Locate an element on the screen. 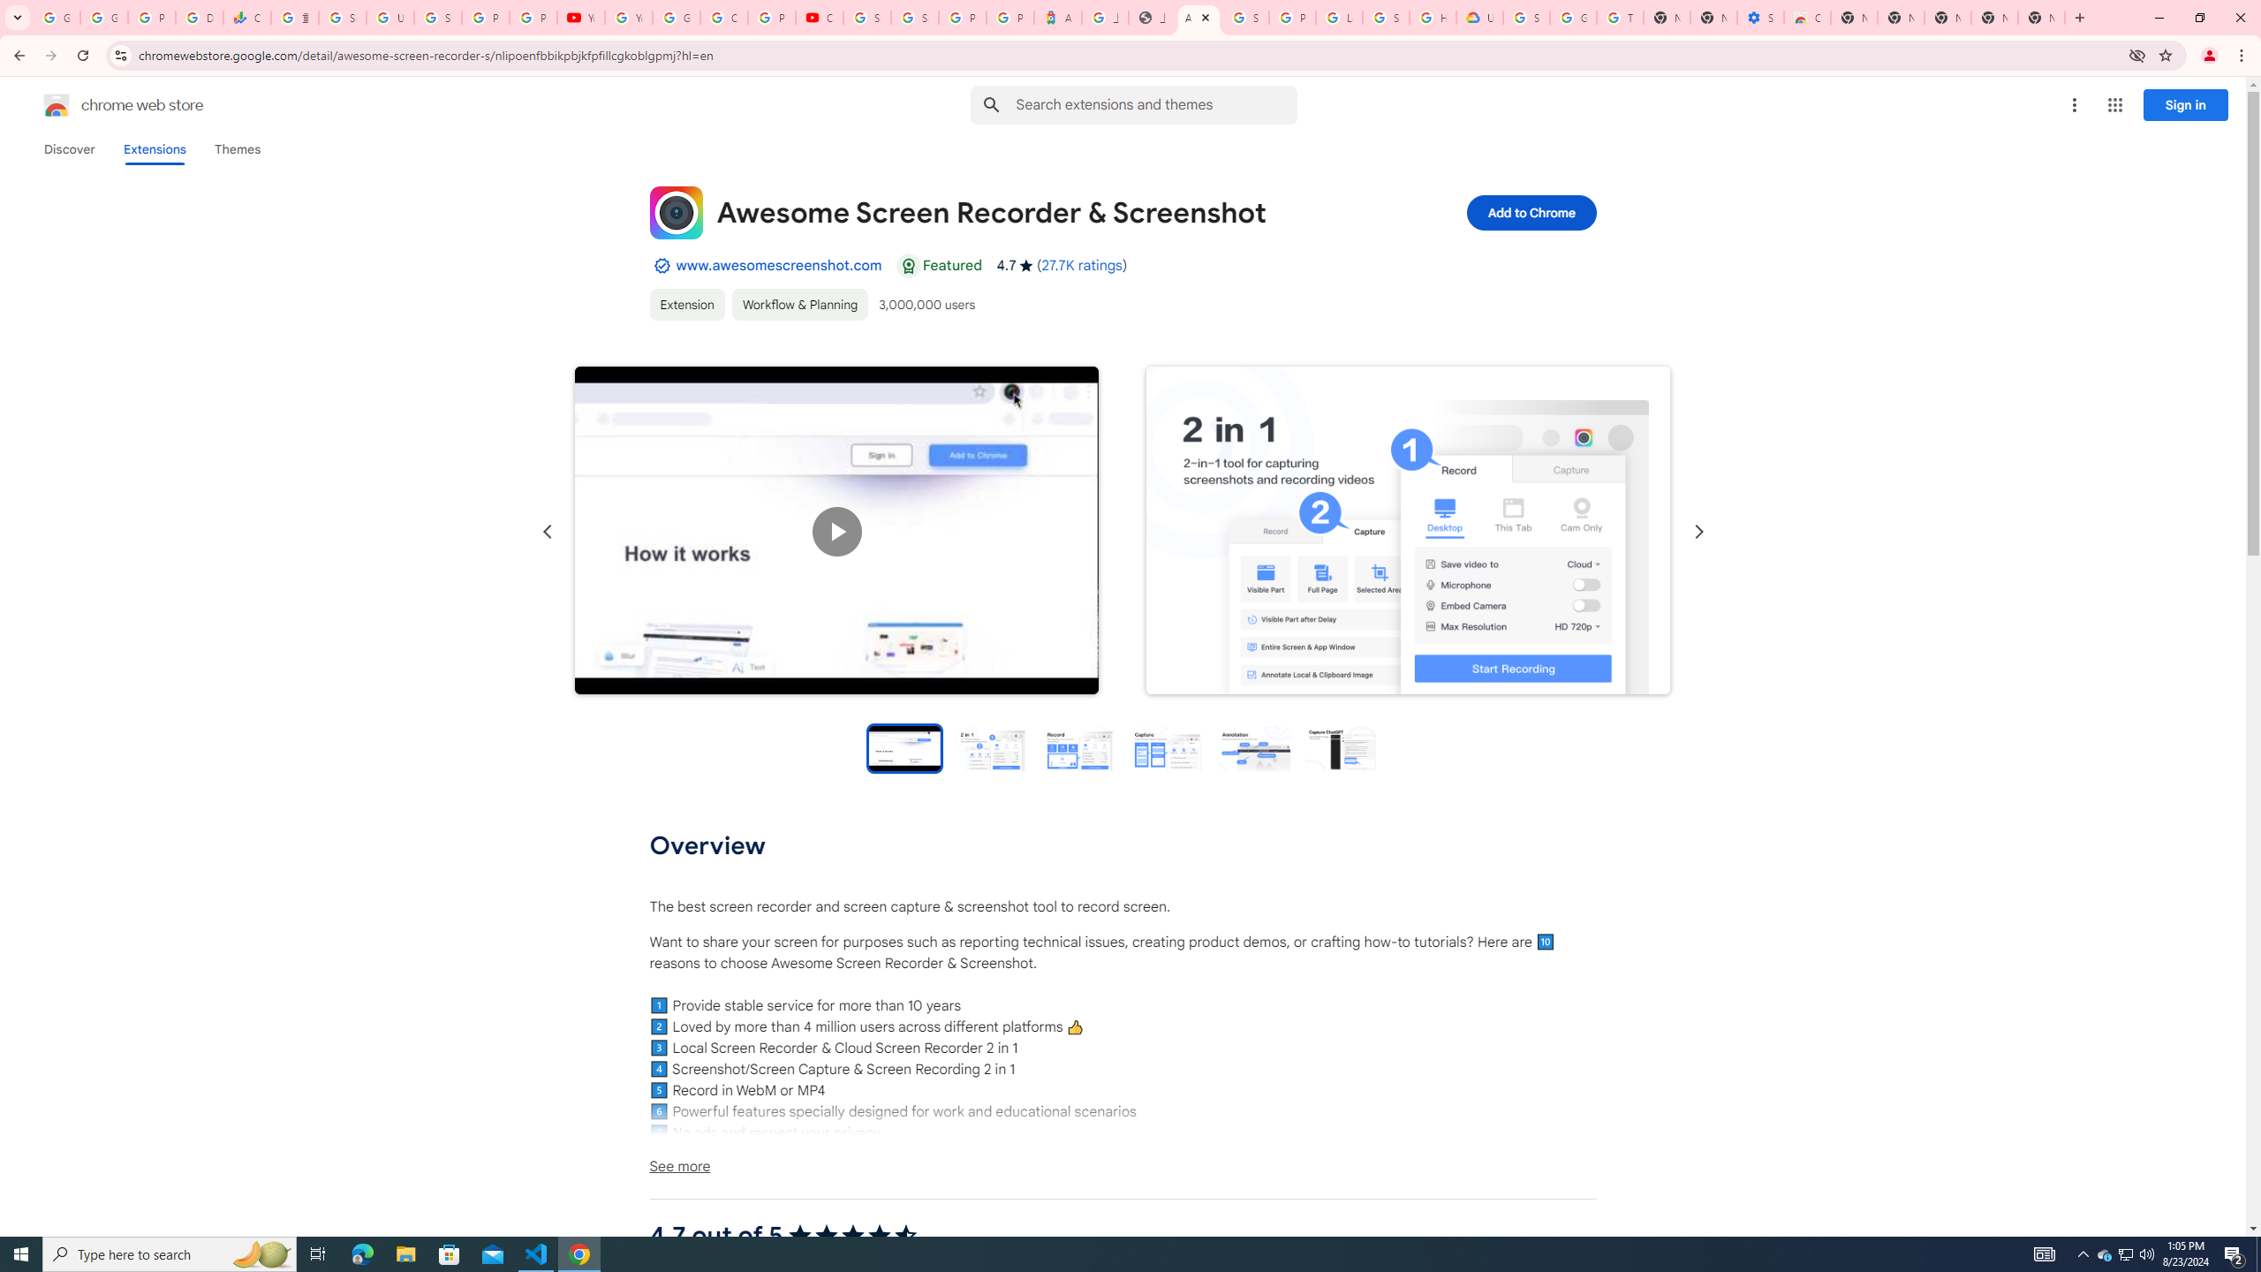 Image resolution: width=2261 pixels, height=1272 pixels. Item media 2 screenshot is located at coordinates (1408, 530).